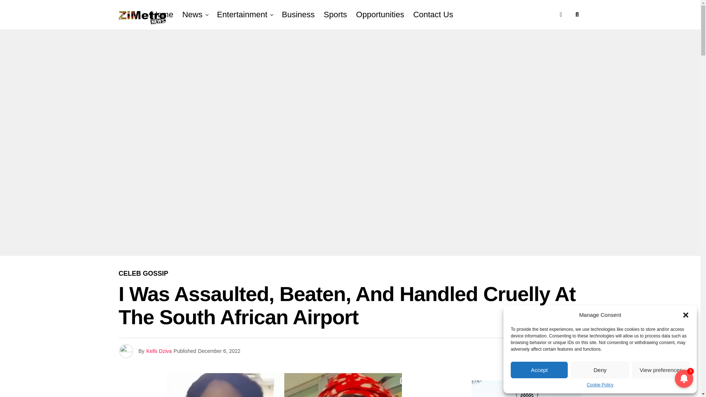  What do you see at coordinates (298, 15) in the screenshot?
I see `Business` at bounding box center [298, 15].